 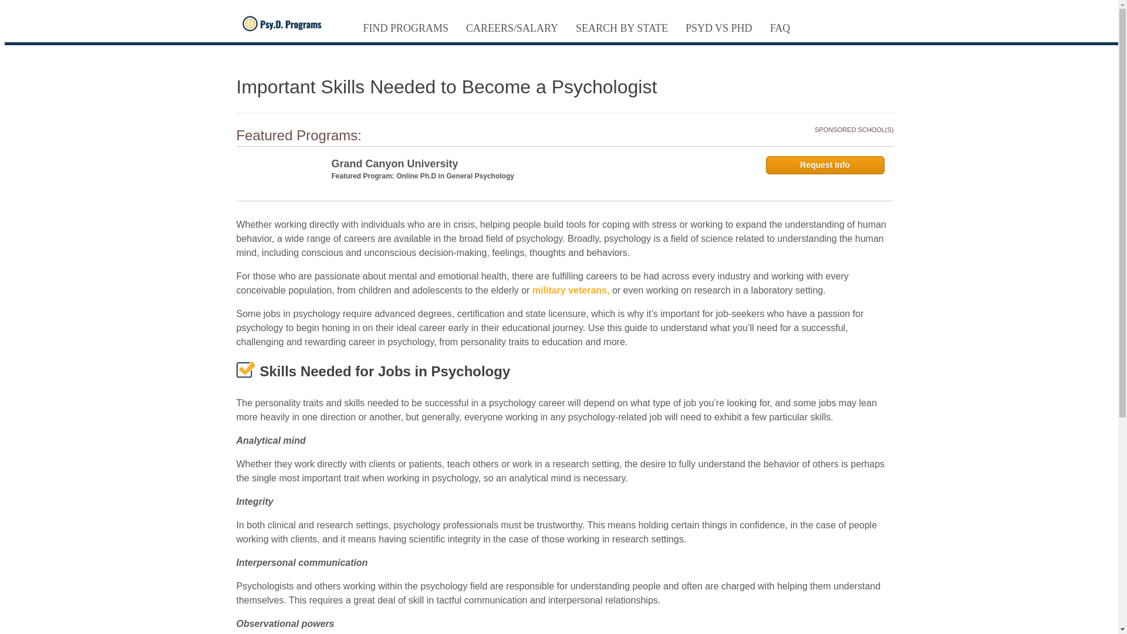 What do you see at coordinates (405, 28) in the screenshot?
I see `FIND PROGRAMS` at bounding box center [405, 28].